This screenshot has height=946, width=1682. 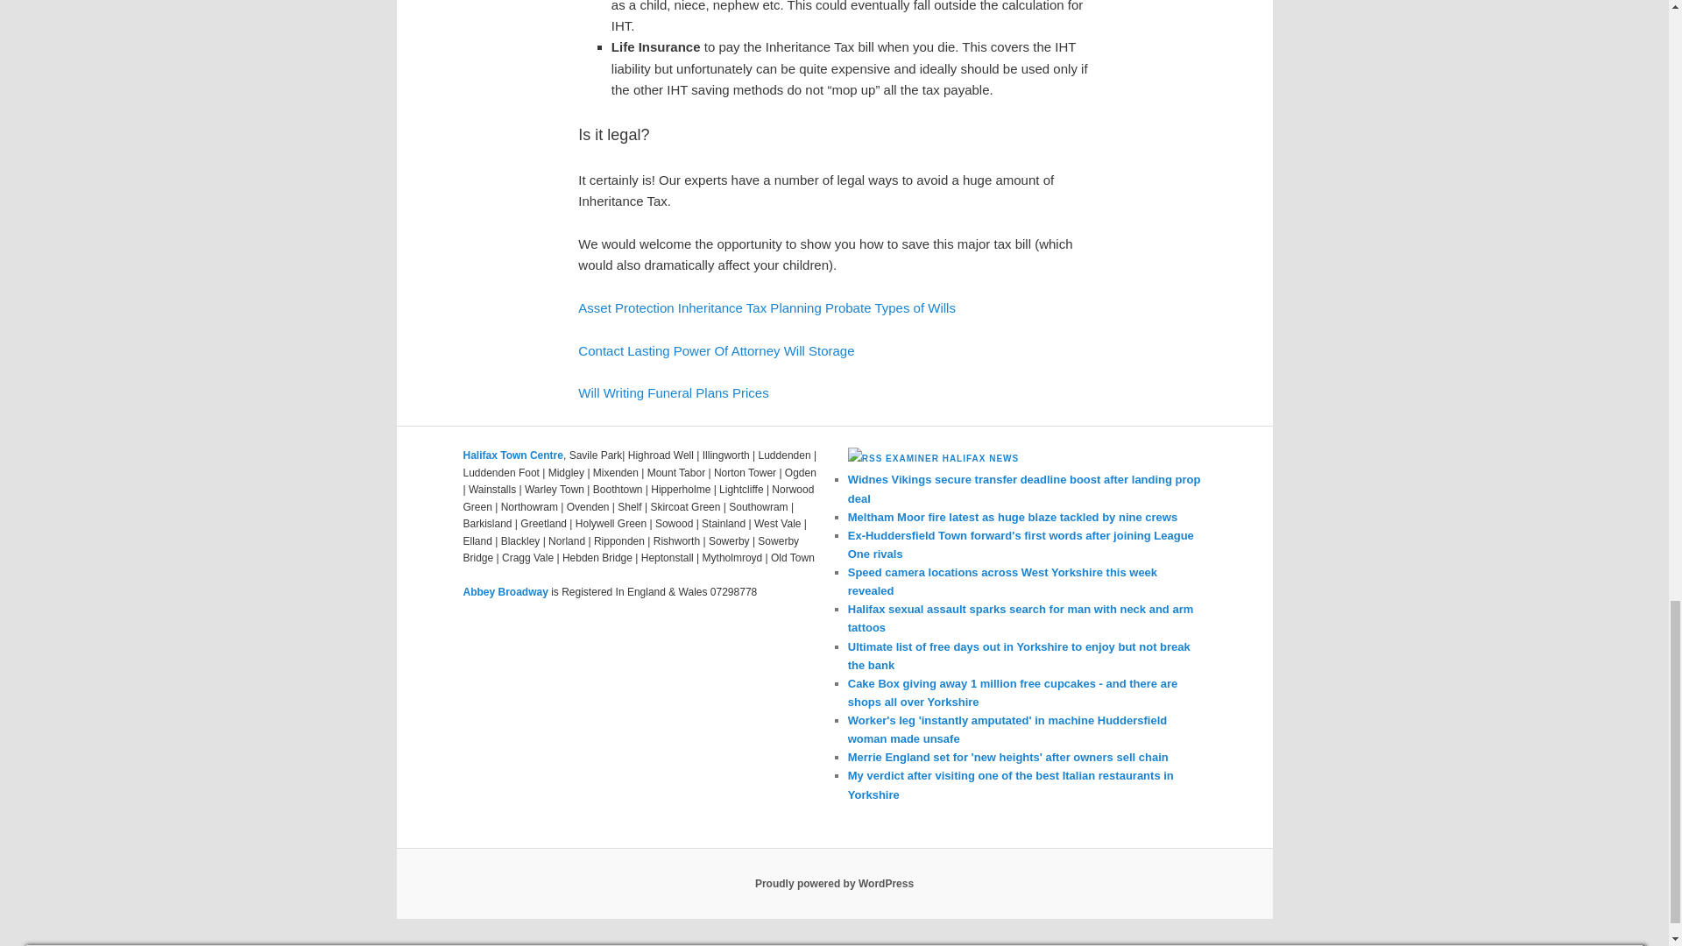 What do you see at coordinates (1013, 517) in the screenshot?
I see `Meltham Moor fire latest as huge blaze tackled by nine crews` at bounding box center [1013, 517].